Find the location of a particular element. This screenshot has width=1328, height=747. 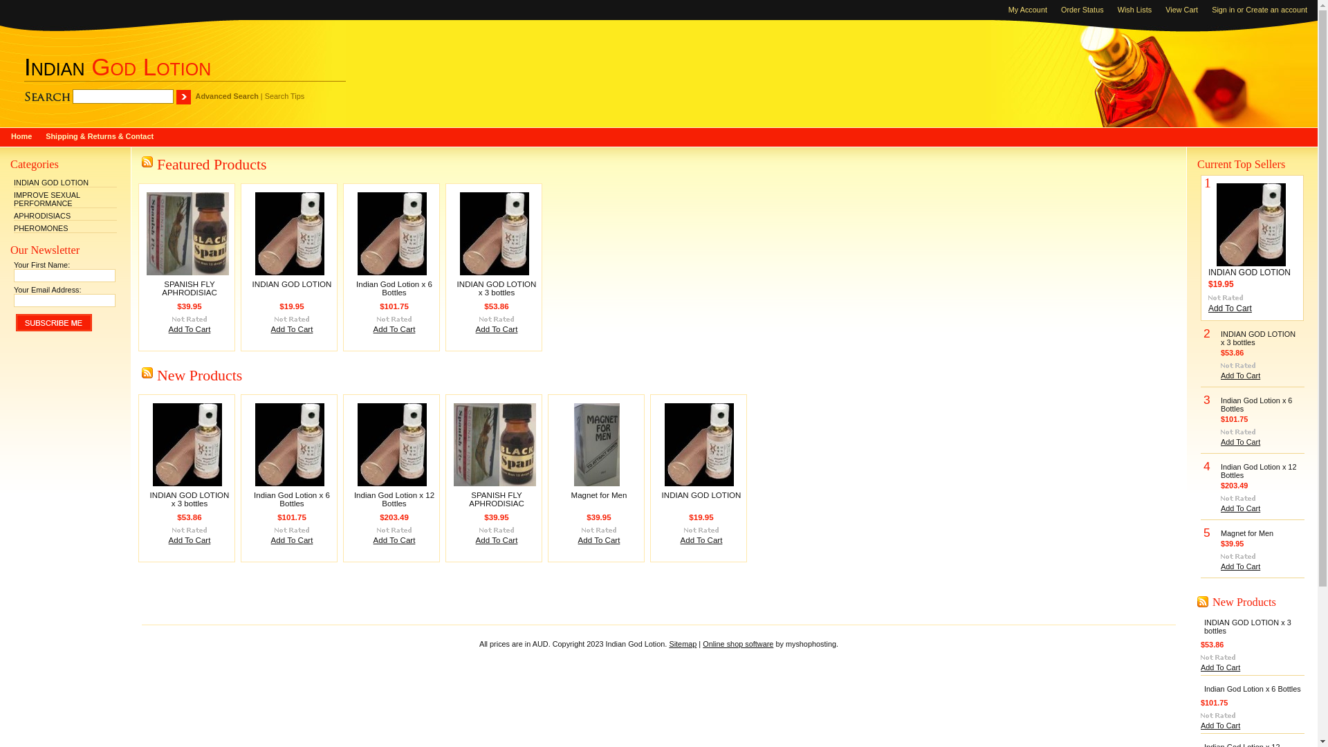

Shipping & Returns & Contact is located at coordinates (100, 137).